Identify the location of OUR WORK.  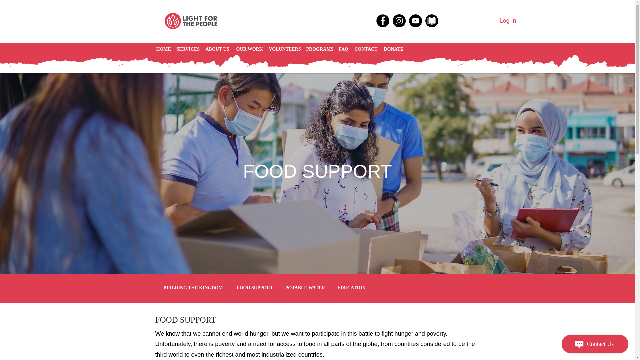
(249, 49).